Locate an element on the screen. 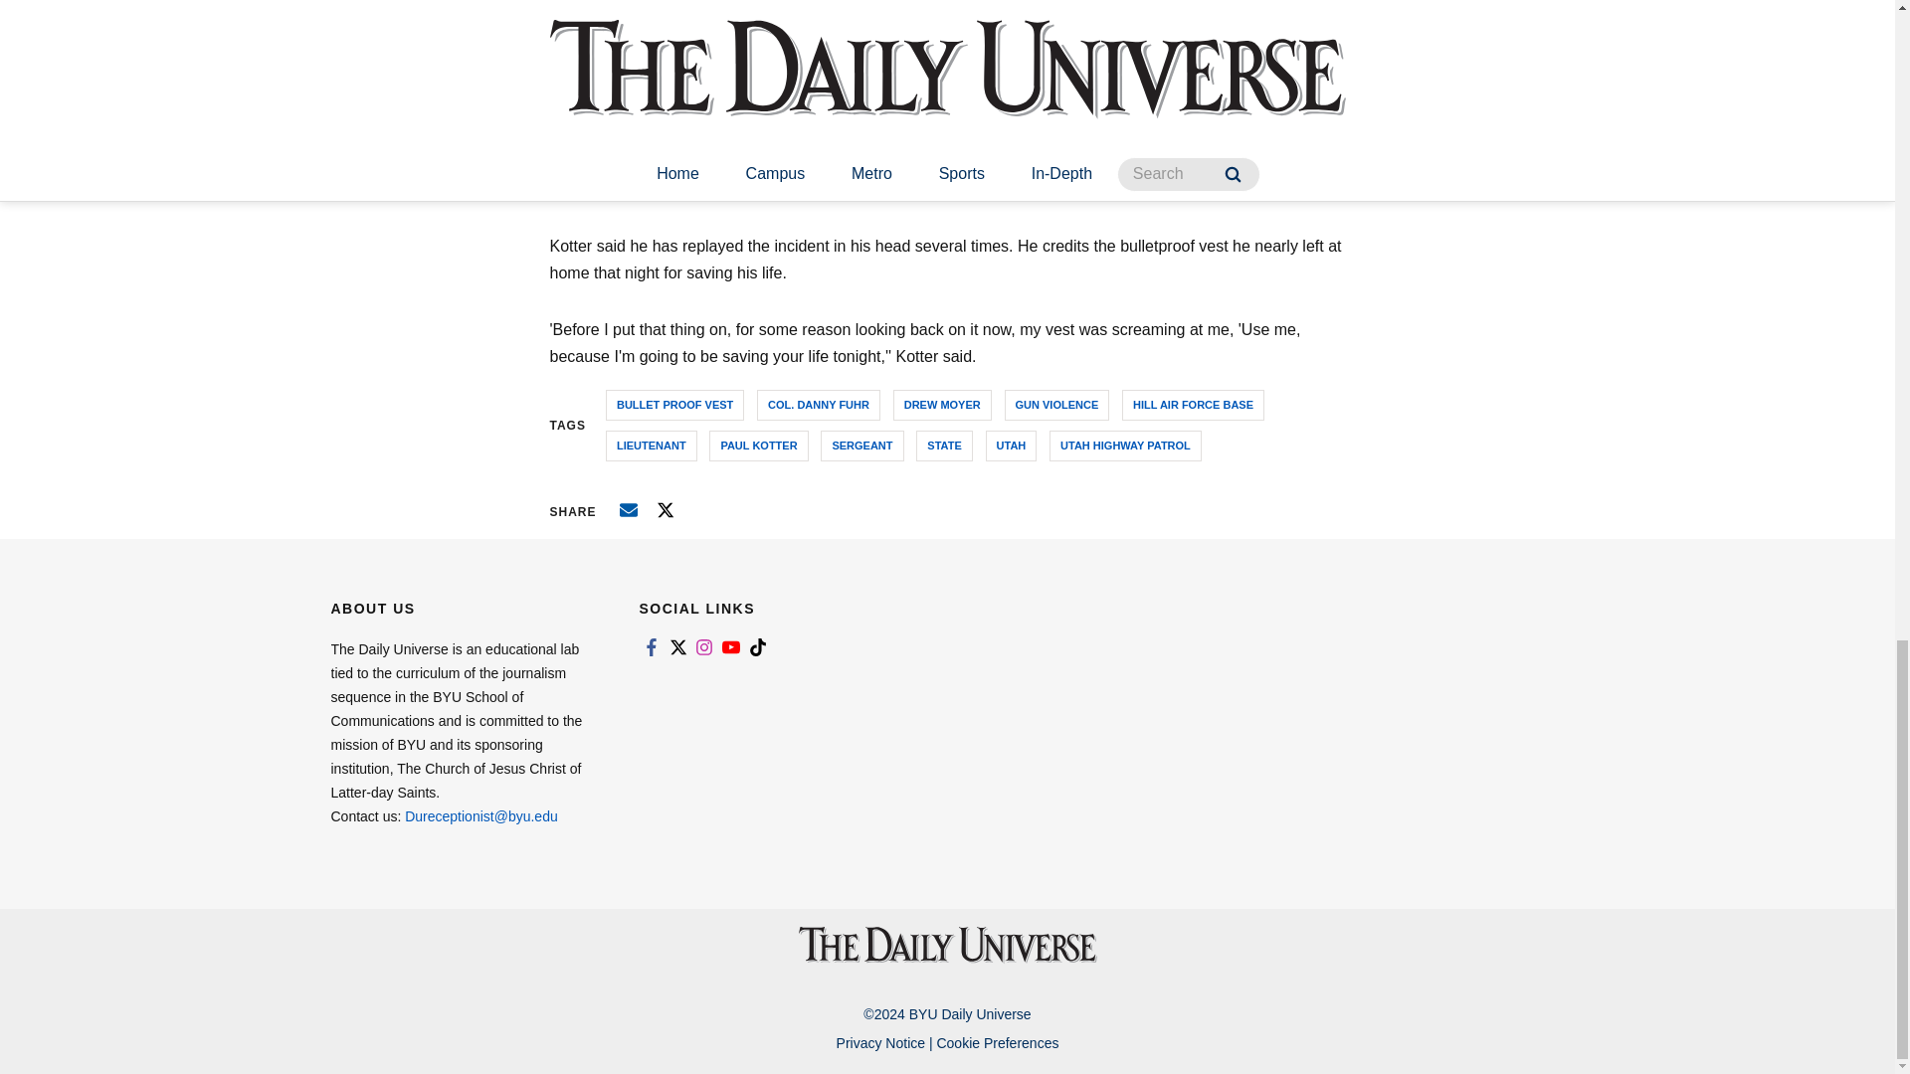 The image size is (1910, 1074). BULLET PROOF VEST is located at coordinates (674, 406).